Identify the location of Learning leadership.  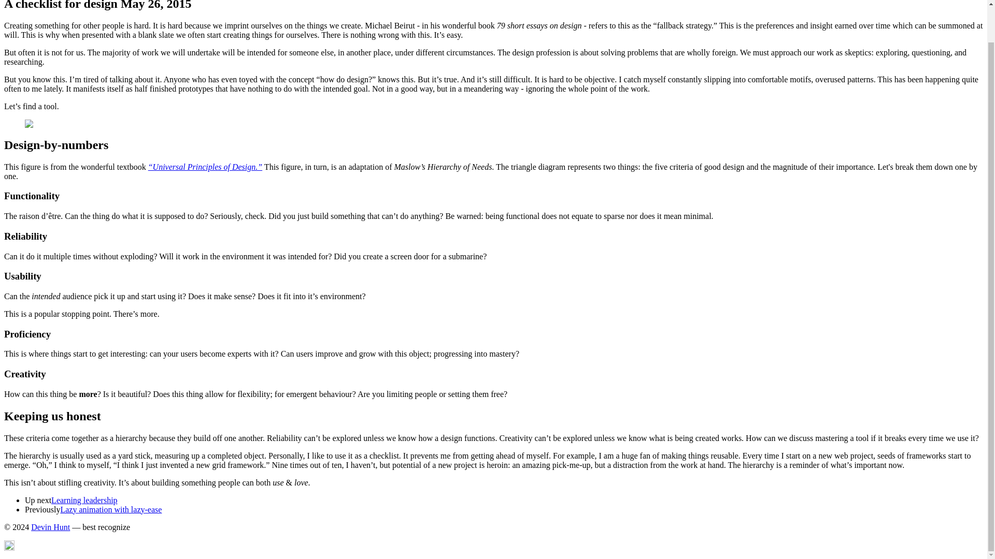
(84, 500).